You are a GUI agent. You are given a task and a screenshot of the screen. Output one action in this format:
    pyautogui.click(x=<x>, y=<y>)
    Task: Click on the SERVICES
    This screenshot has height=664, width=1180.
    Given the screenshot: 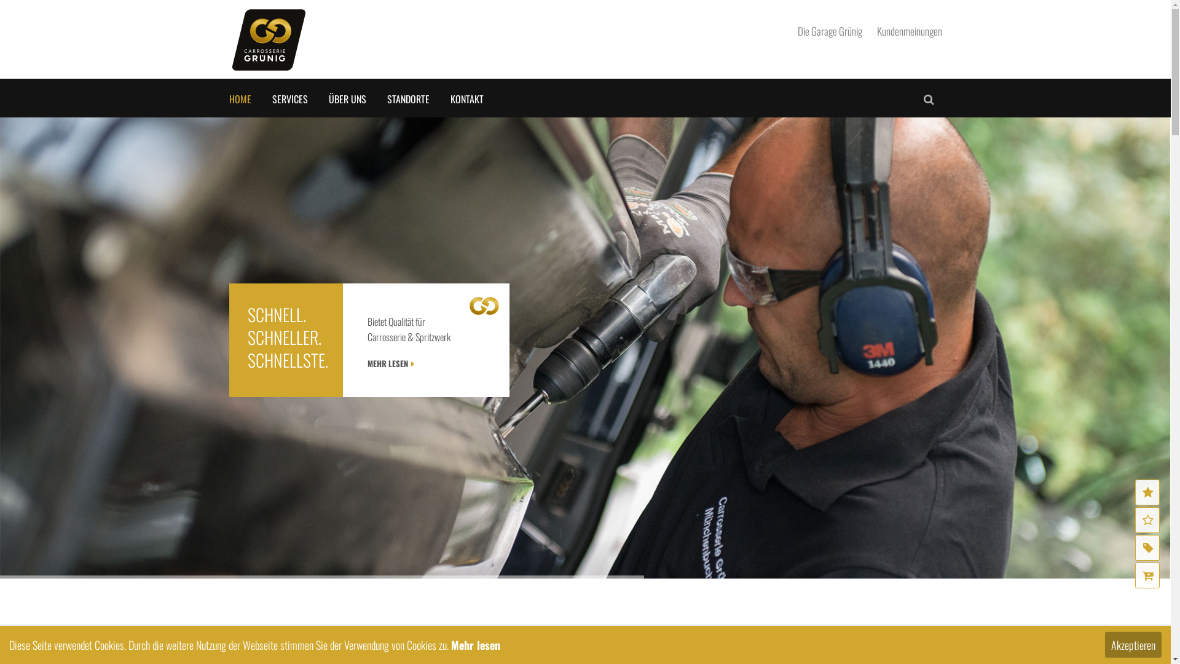 What is the action you would take?
    pyautogui.click(x=289, y=99)
    